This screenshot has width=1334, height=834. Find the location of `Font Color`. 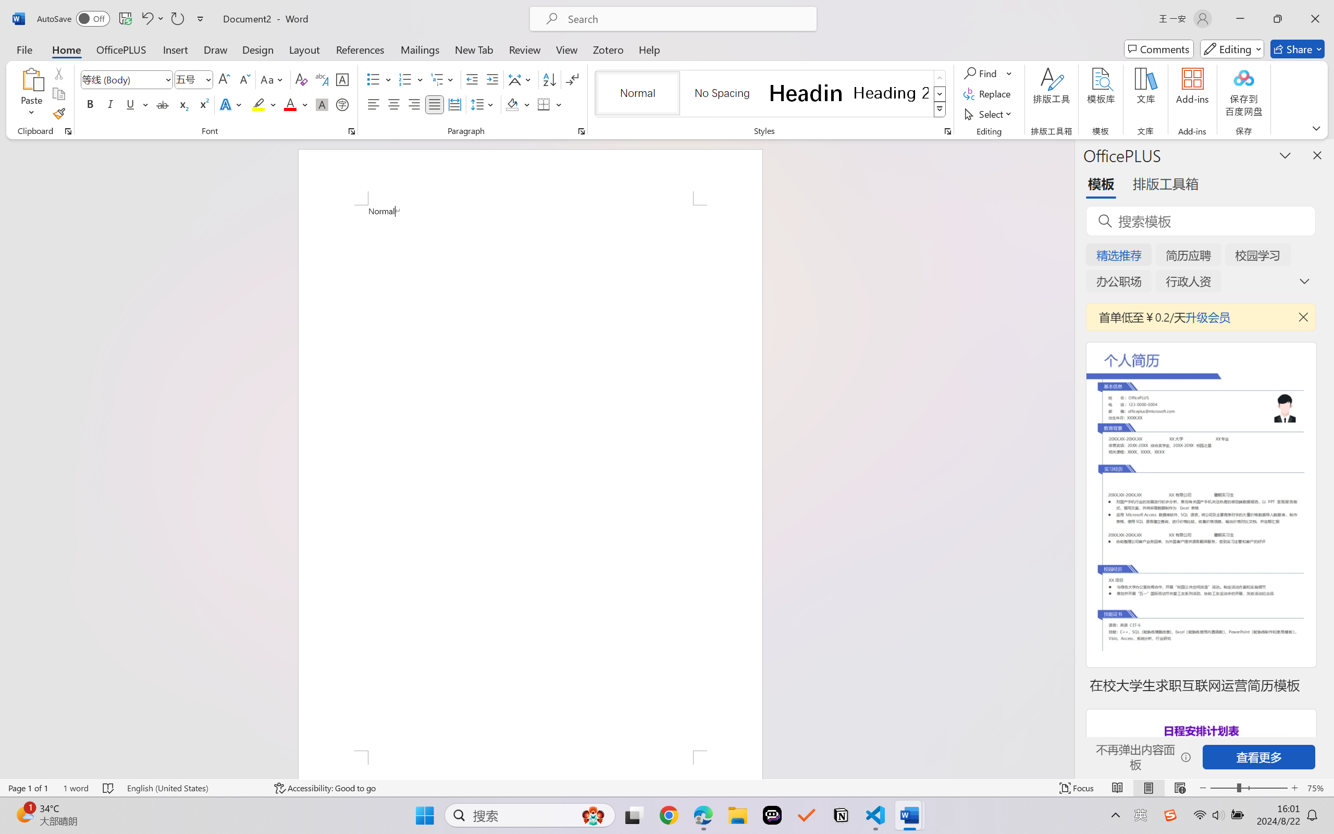

Font Color is located at coordinates (296, 104).